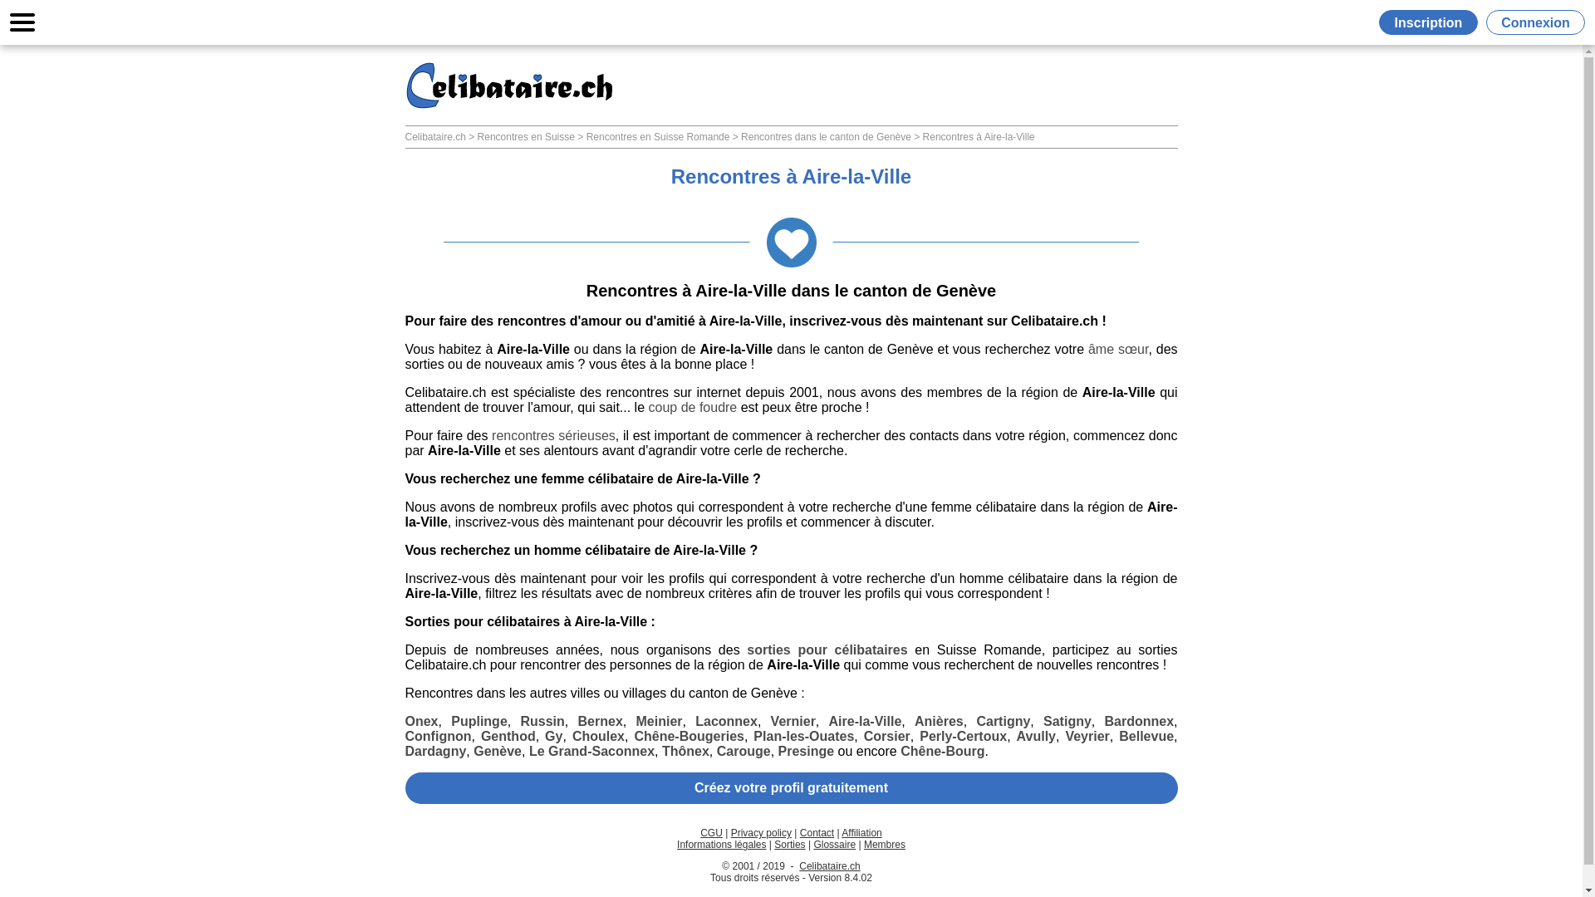 The height and width of the screenshot is (897, 1595). I want to click on Privacy policy, so click(761, 833).